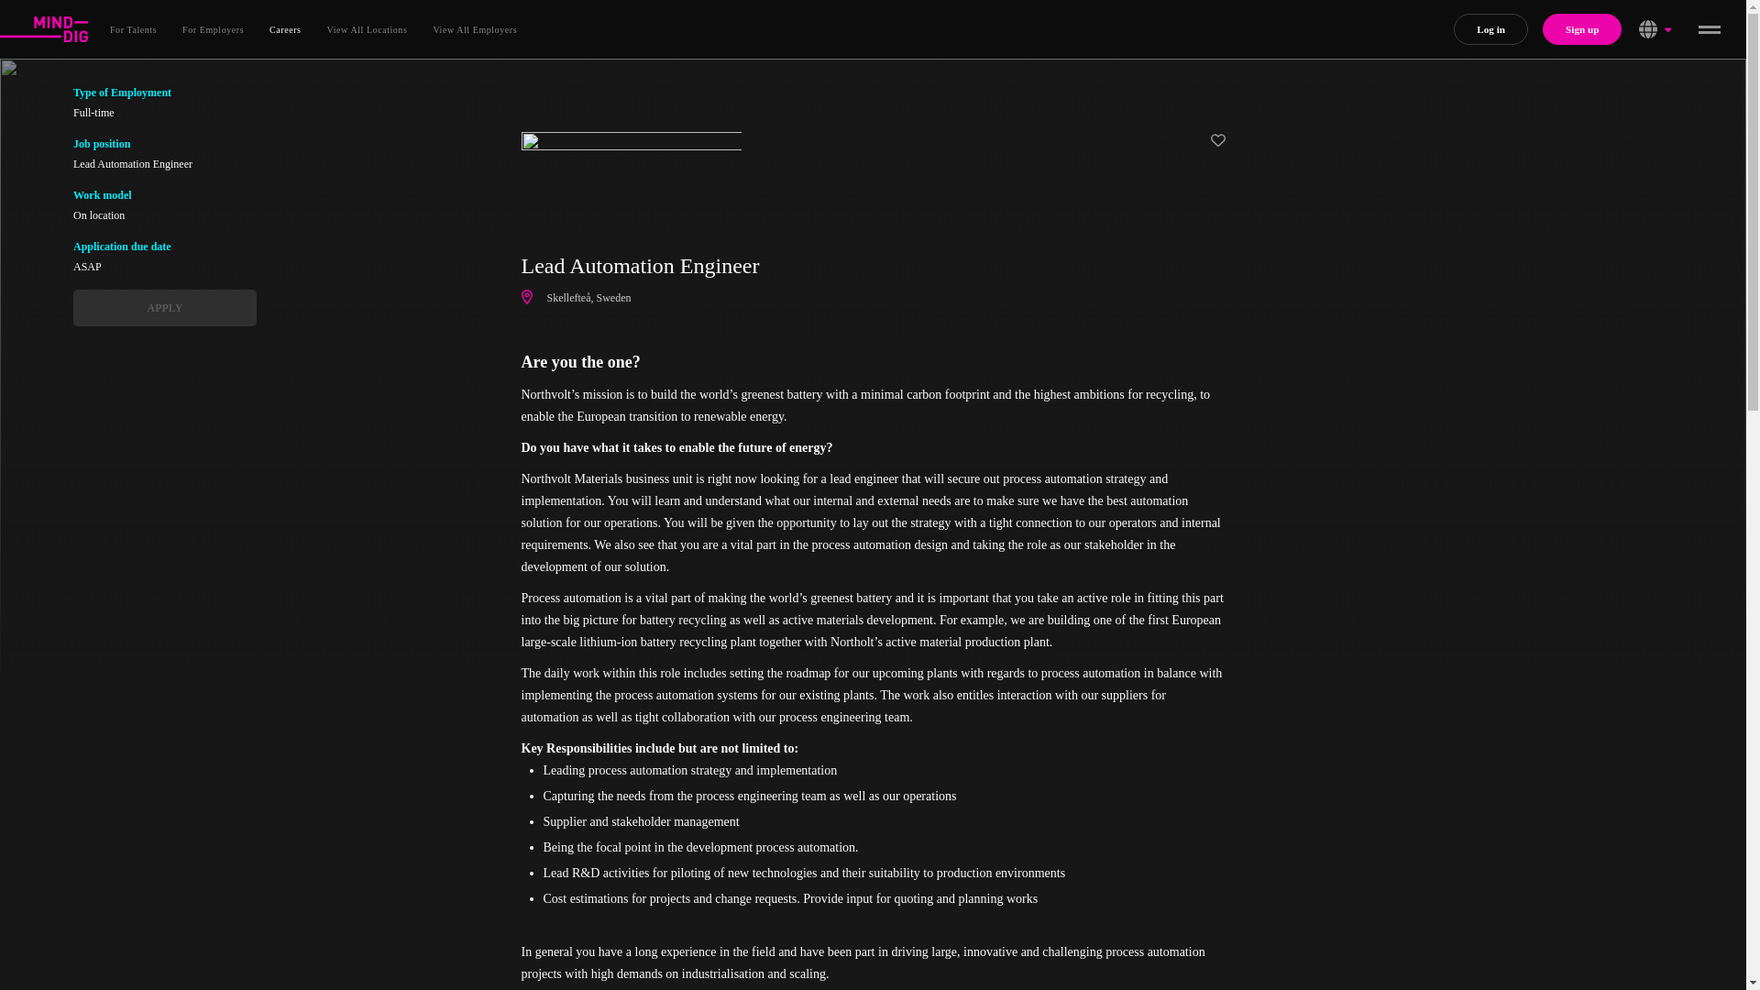 Image resolution: width=1760 pixels, height=990 pixels. I want to click on Log in, so click(1490, 29).